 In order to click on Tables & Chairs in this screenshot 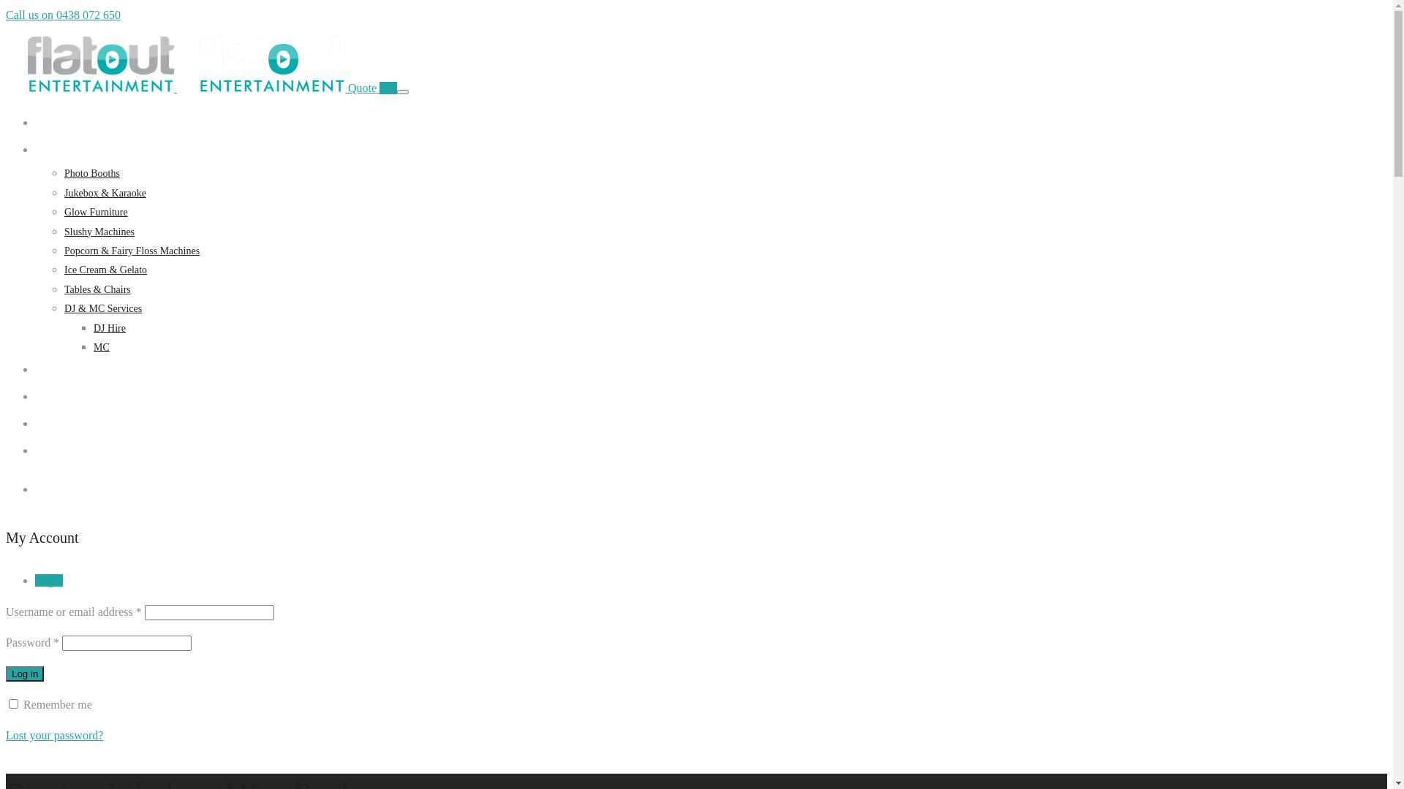, I will do `click(98, 289)`.